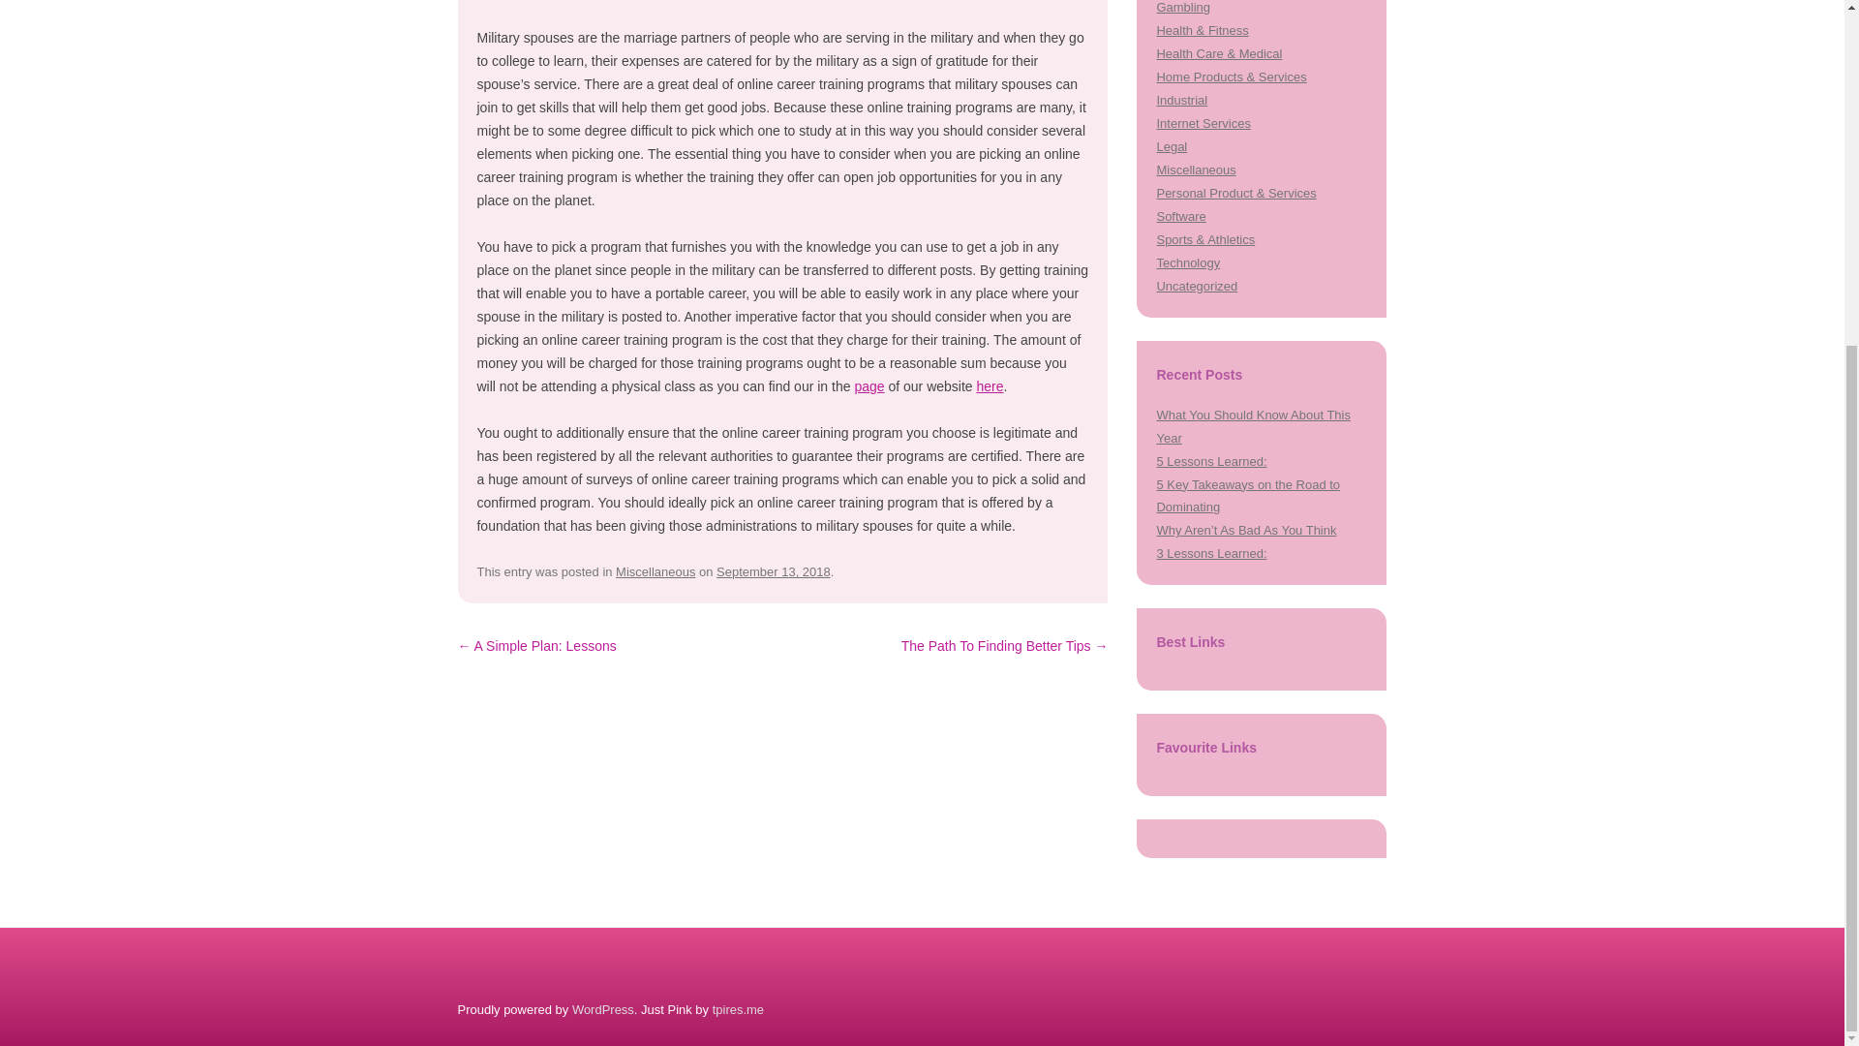 This screenshot has width=1859, height=1046. What do you see at coordinates (655, 571) in the screenshot?
I see `Miscellaneous` at bounding box center [655, 571].